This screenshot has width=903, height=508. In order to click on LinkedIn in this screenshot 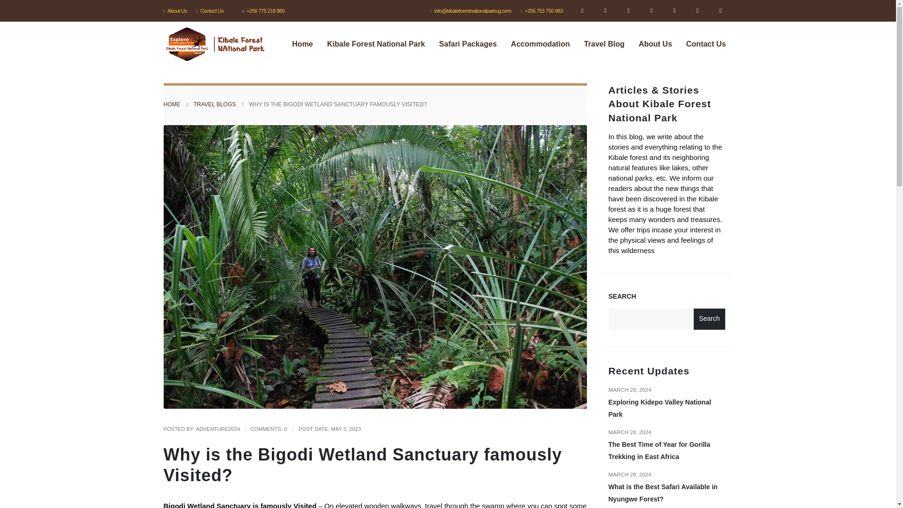, I will do `click(674, 11)`.